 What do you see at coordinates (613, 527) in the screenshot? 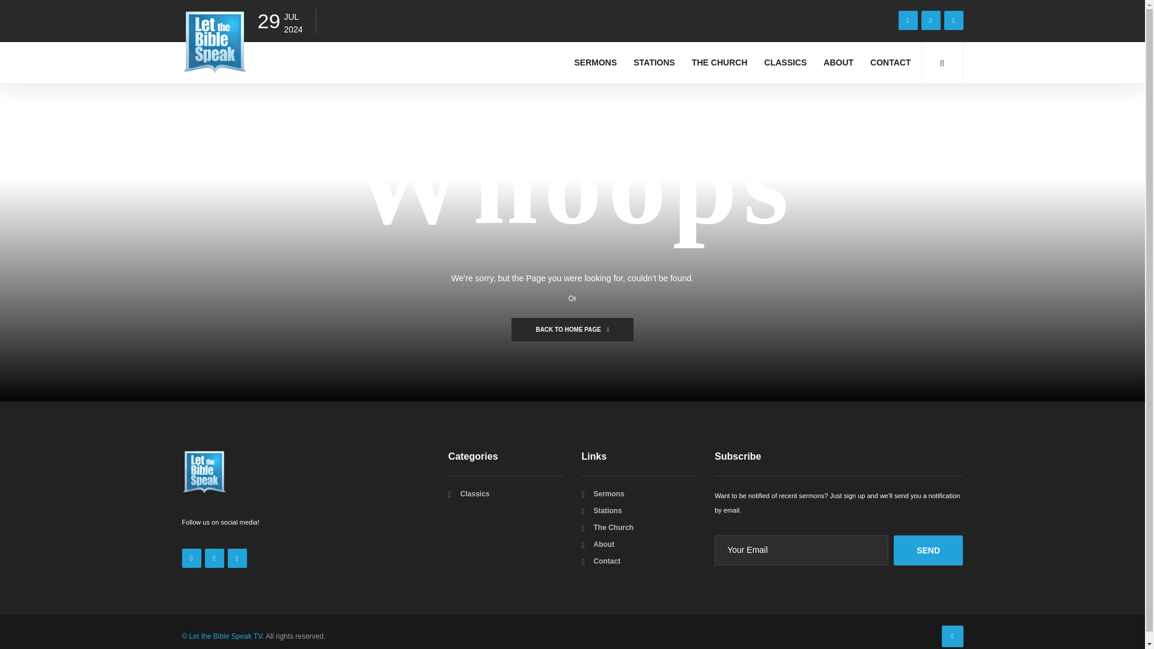
I see `The Church` at bounding box center [613, 527].